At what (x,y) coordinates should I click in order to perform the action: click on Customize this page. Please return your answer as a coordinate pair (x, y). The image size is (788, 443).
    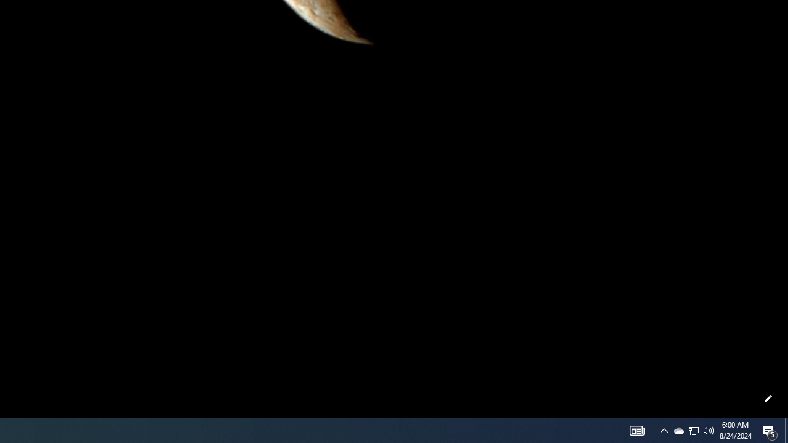
    Looking at the image, I should click on (768, 399).